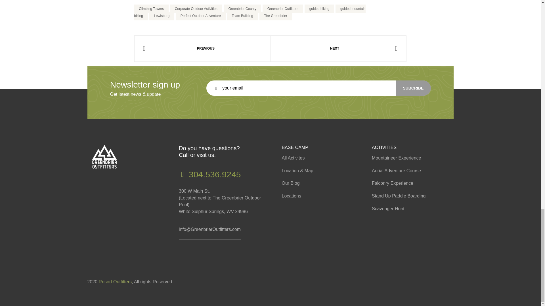 The image size is (545, 306). I want to click on Climbing Towers, so click(151, 9).